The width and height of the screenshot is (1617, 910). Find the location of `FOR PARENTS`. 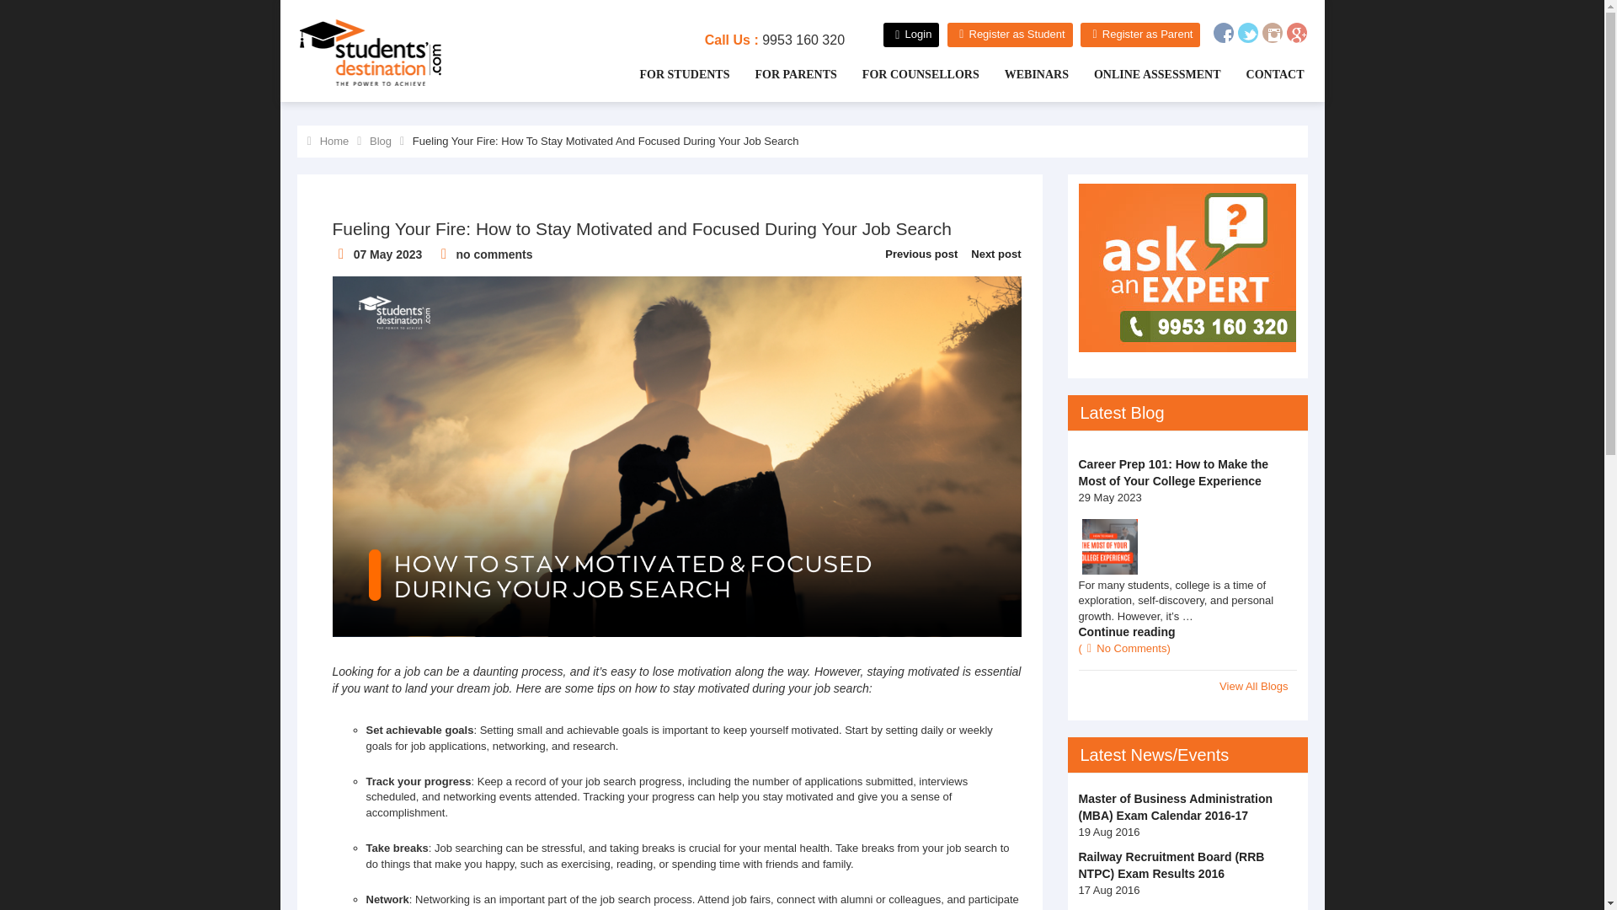

FOR PARENTS is located at coordinates (792, 74).